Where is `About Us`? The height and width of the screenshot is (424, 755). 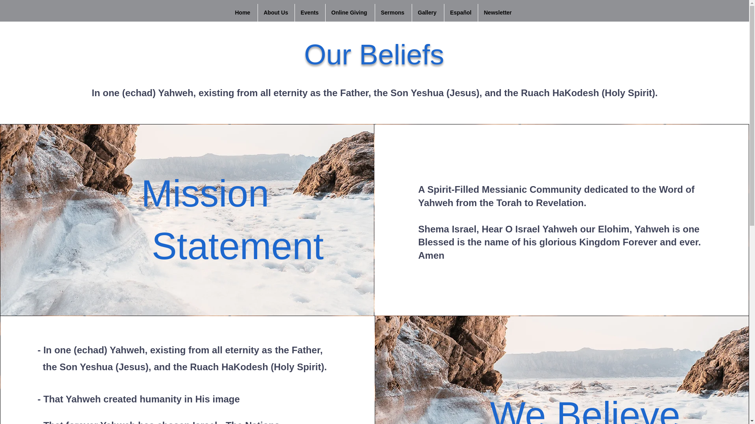 About Us is located at coordinates (276, 13).